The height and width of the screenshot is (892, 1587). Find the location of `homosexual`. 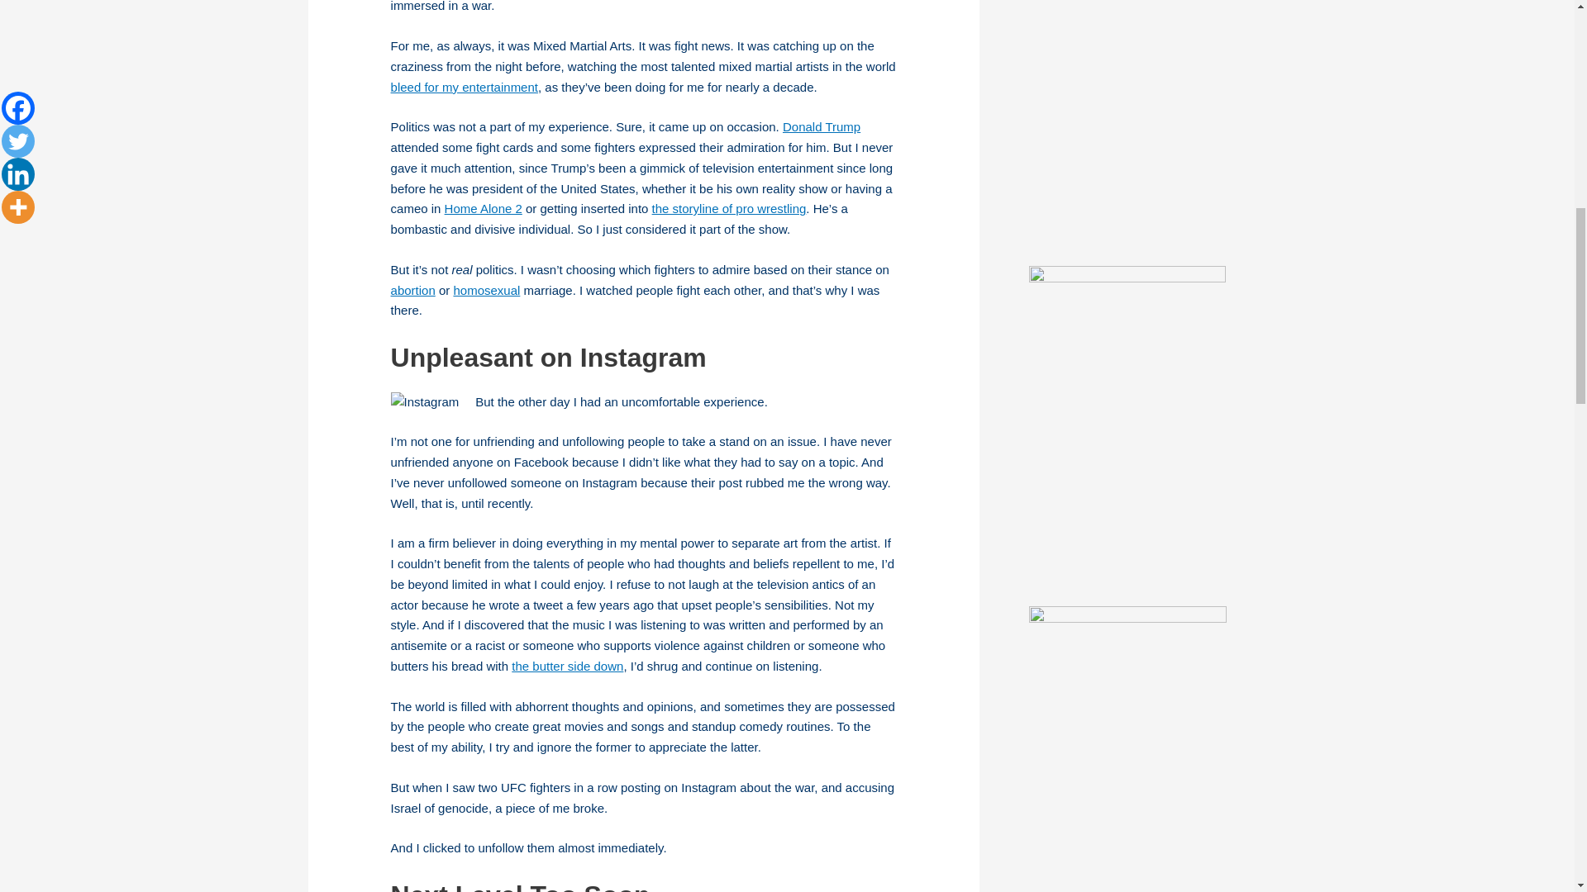

homosexual is located at coordinates (486, 290).